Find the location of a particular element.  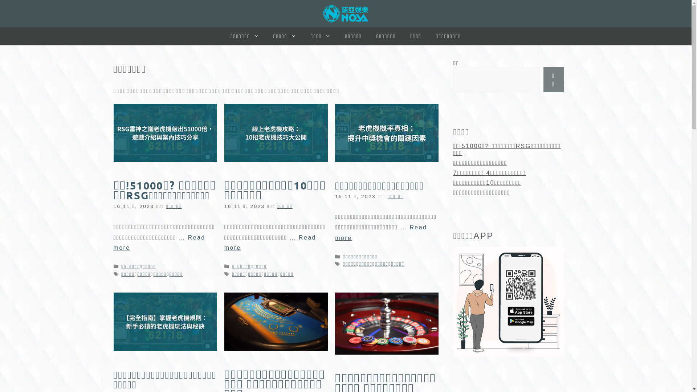

Read more is located at coordinates (270, 243).